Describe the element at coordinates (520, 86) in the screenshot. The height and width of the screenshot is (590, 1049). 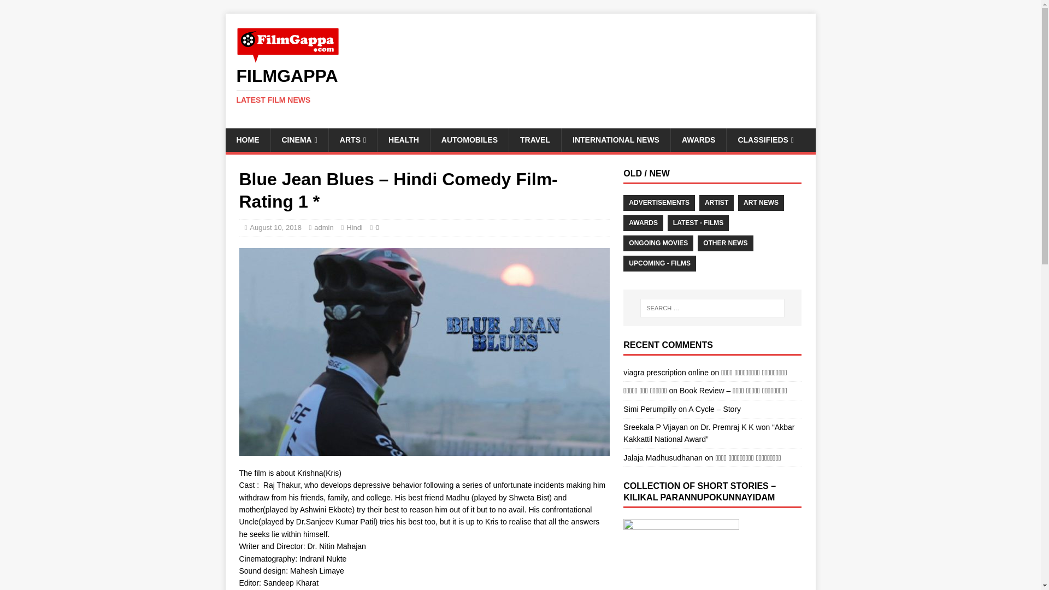
I see `FilmGappa` at that location.